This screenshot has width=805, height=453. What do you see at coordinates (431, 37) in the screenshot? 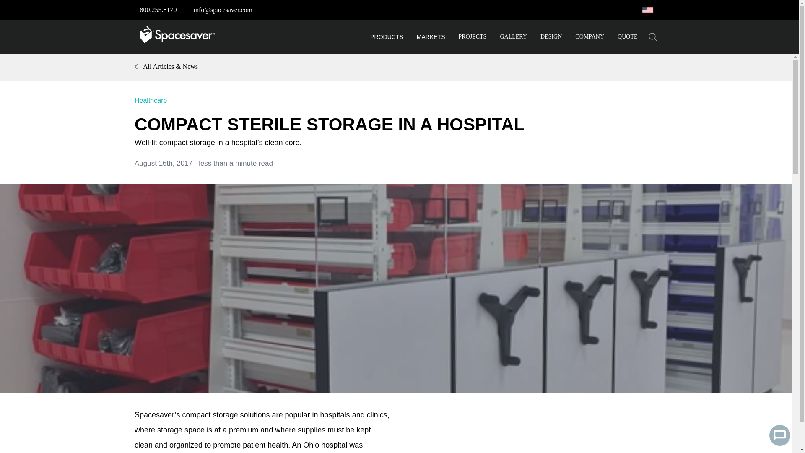
I see `MARKETS` at bounding box center [431, 37].